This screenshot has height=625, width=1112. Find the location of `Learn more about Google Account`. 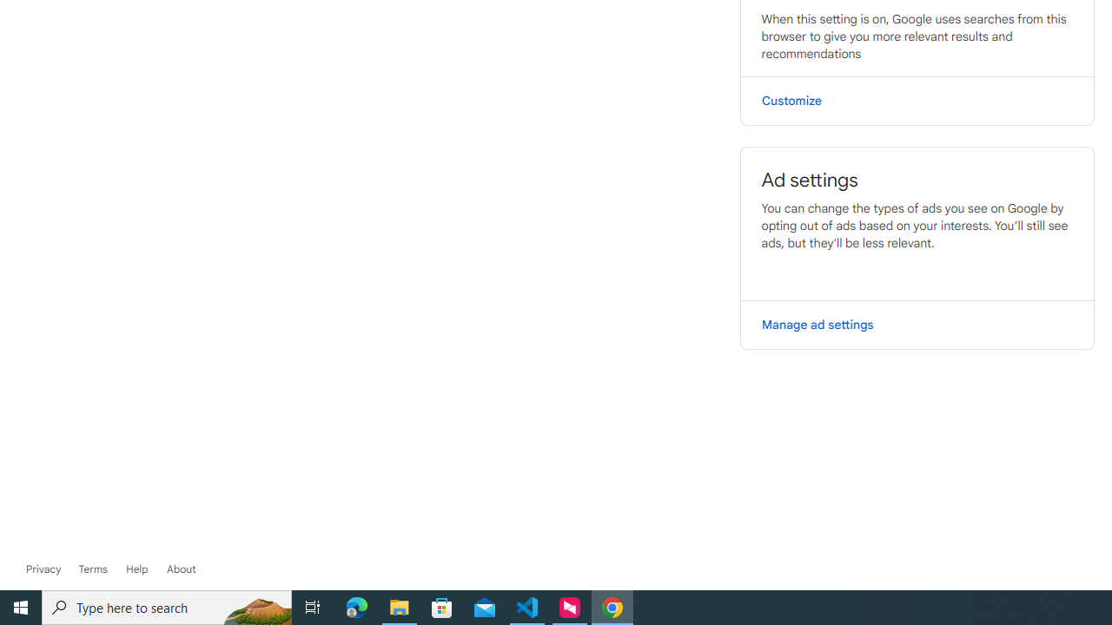

Learn more about Google Account is located at coordinates (181, 569).